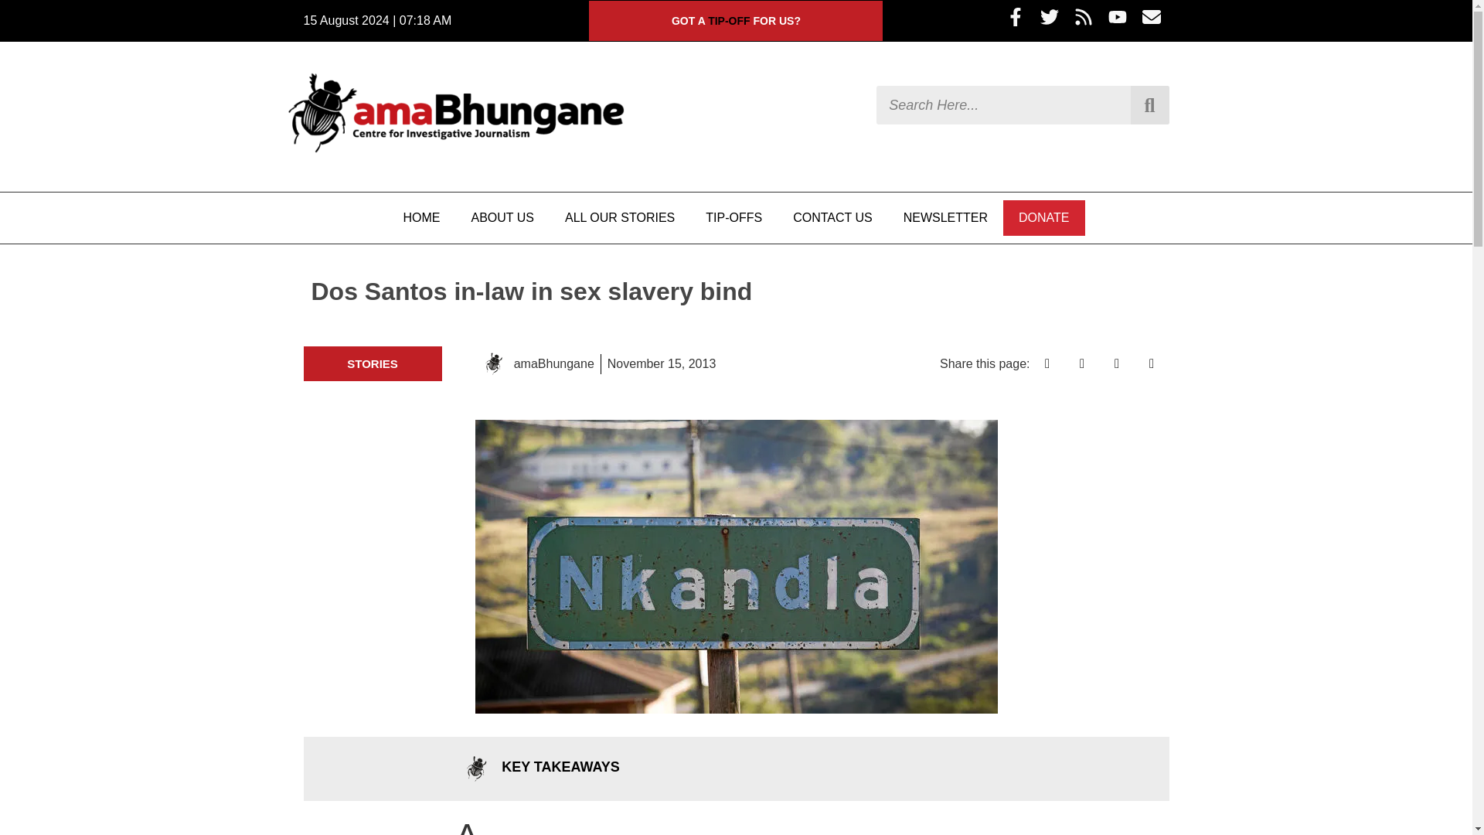 The width and height of the screenshot is (1484, 835). I want to click on HOME, so click(421, 218).